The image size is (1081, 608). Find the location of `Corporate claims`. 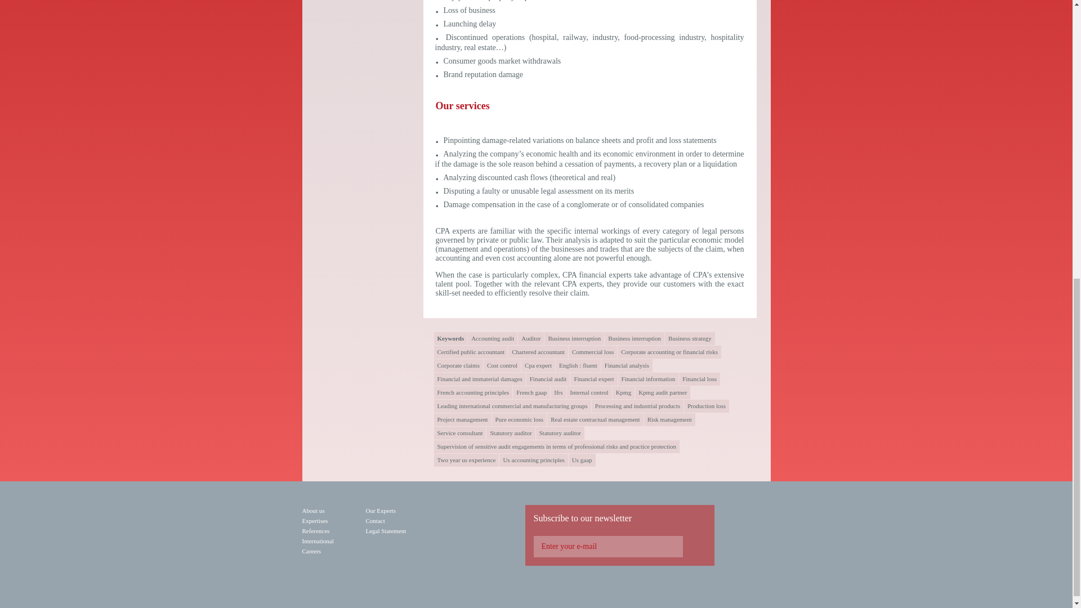

Corporate claims is located at coordinates (457, 365).